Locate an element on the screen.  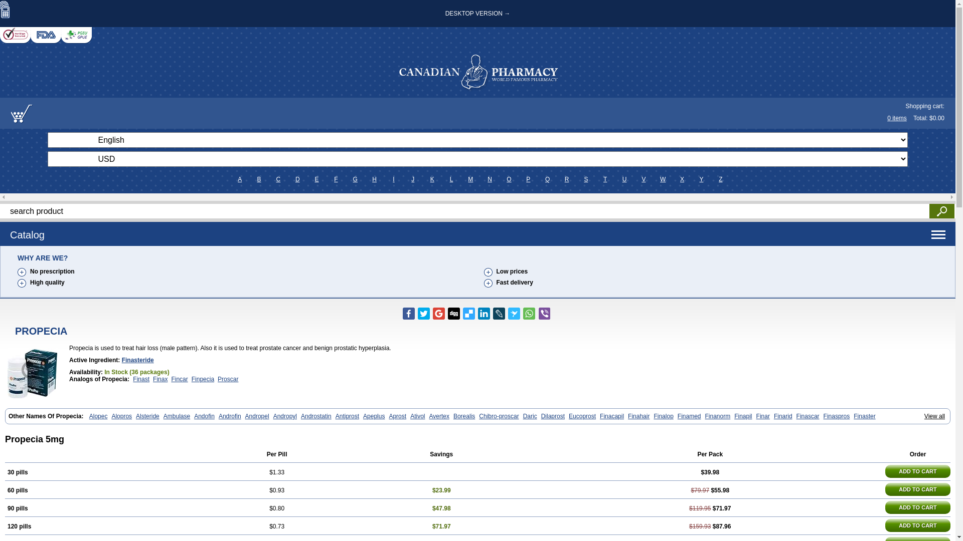
Andofin is located at coordinates (205, 416).